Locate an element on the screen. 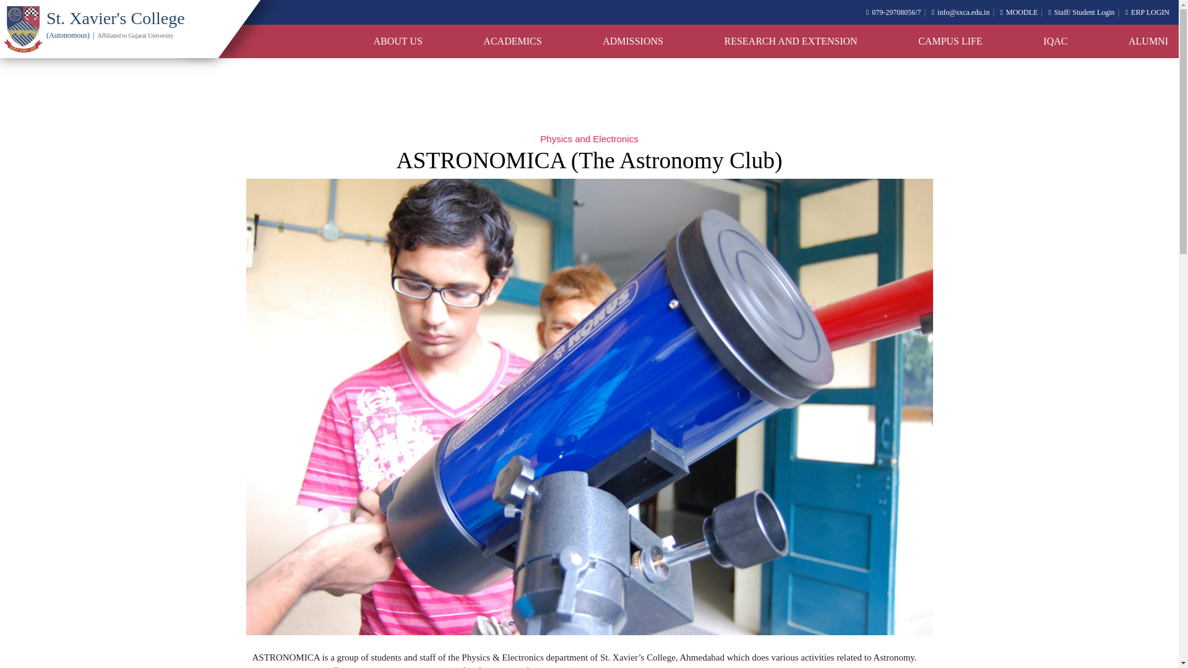 The width and height of the screenshot is (1188, 668). ABOUT US is located at coordinates (398, 41).